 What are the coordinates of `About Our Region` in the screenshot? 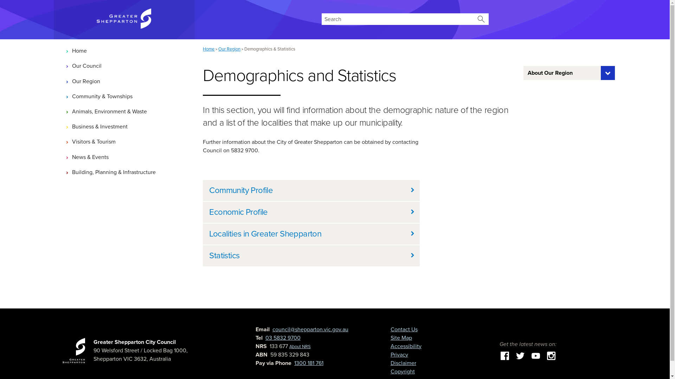 It's located at (570, 73).